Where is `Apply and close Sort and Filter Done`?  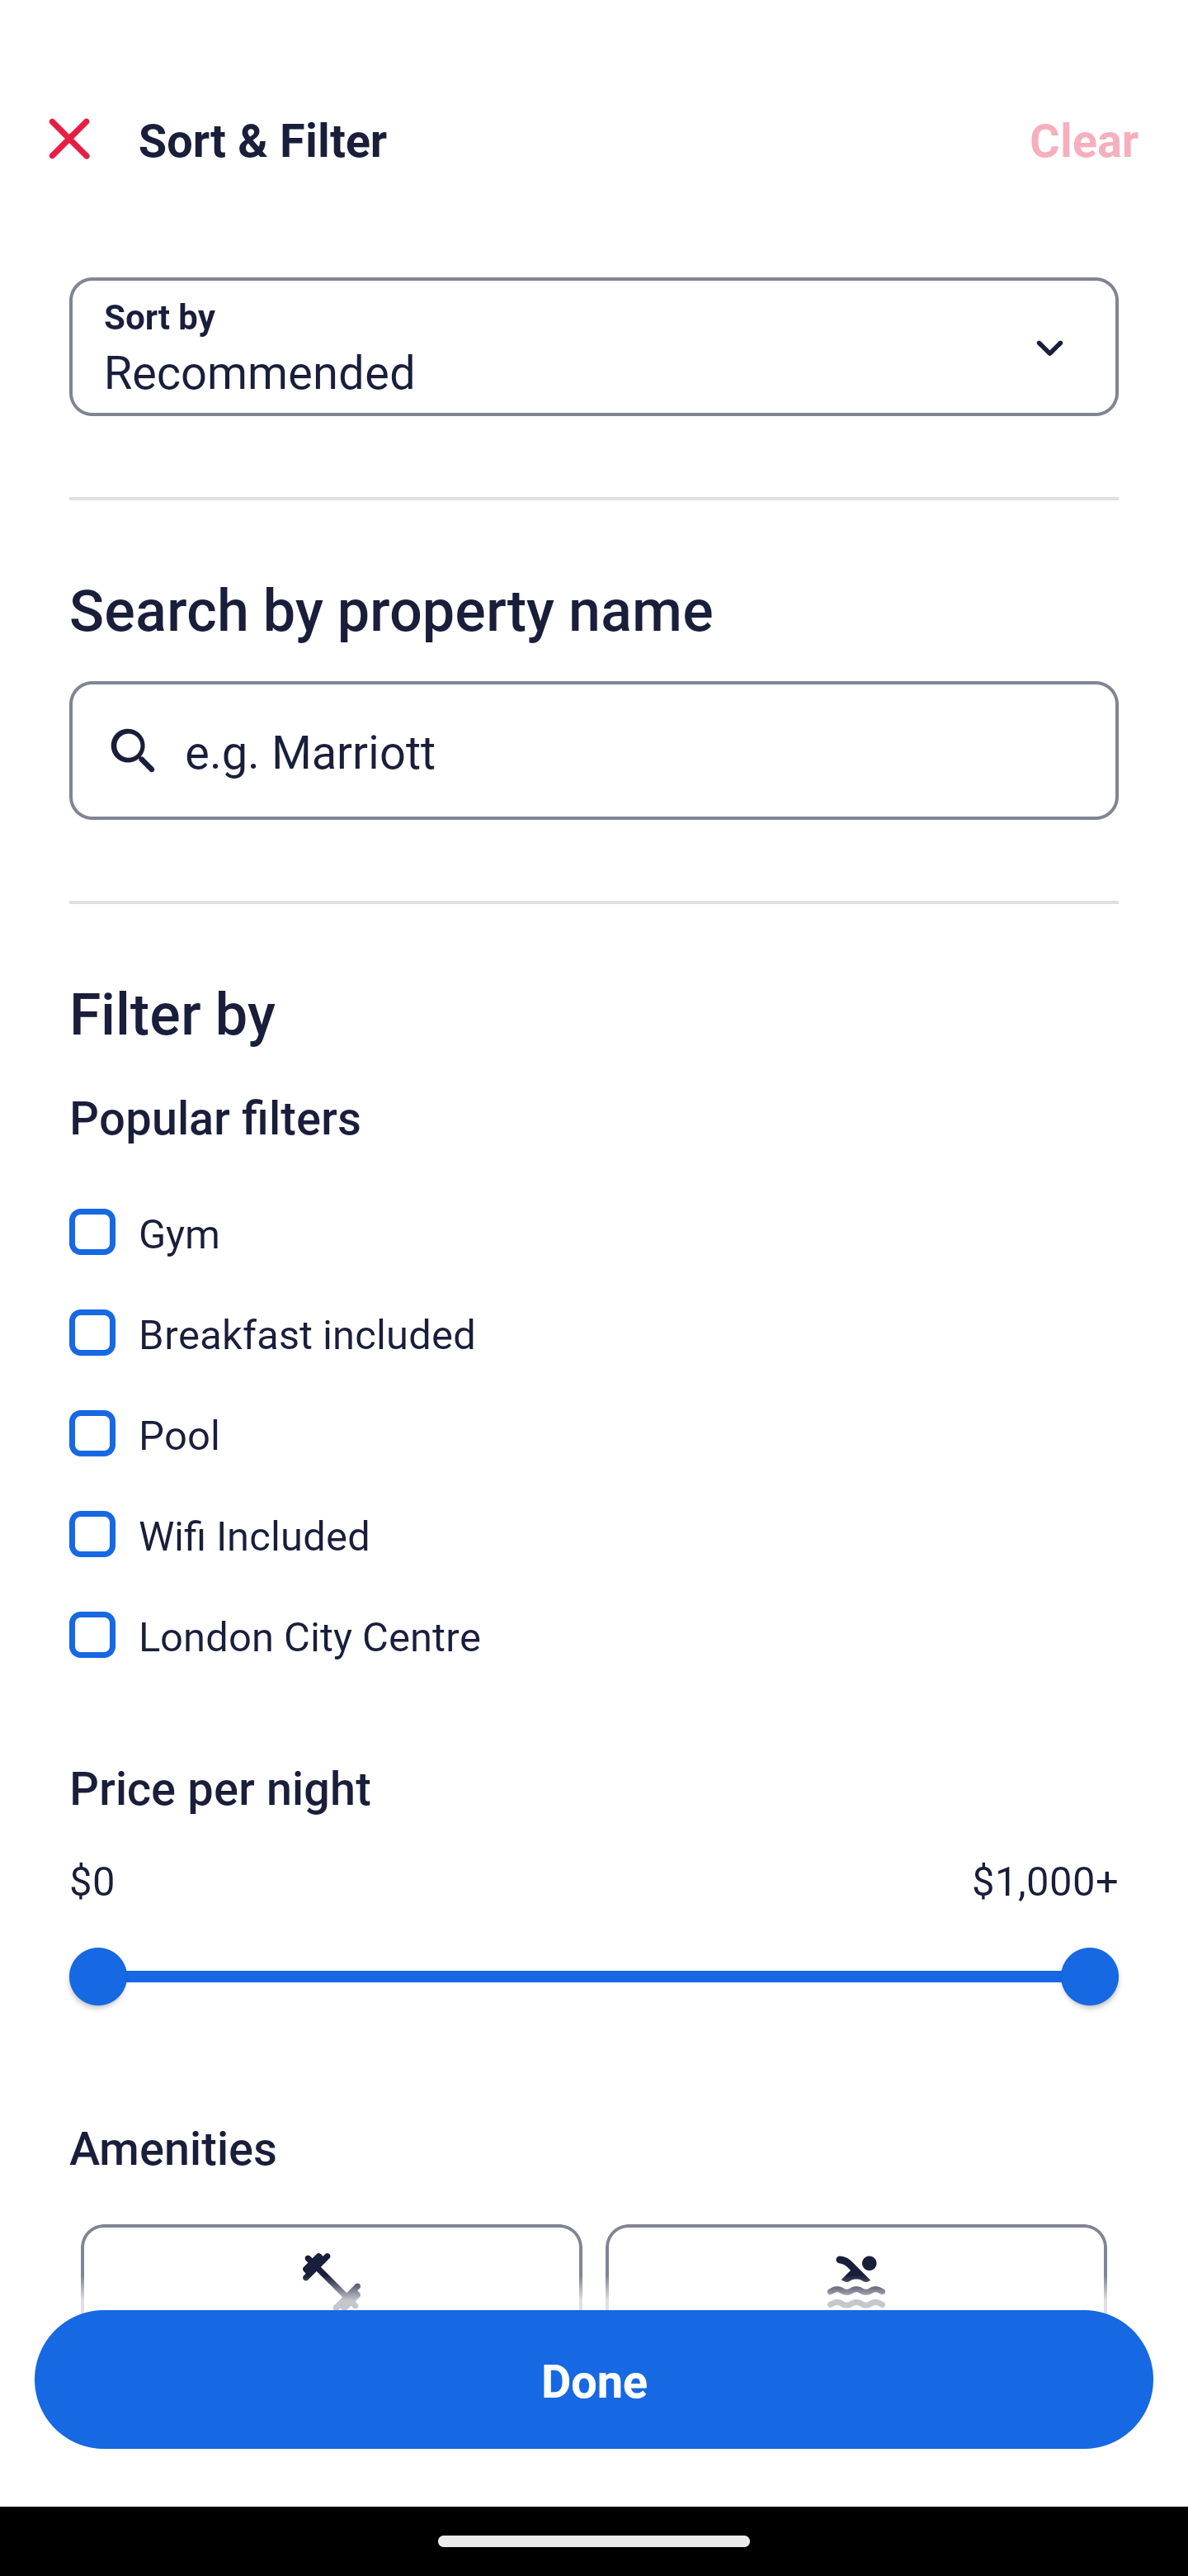
Apply and close Sort and Filter Done is located at coordinates (594, 2379).